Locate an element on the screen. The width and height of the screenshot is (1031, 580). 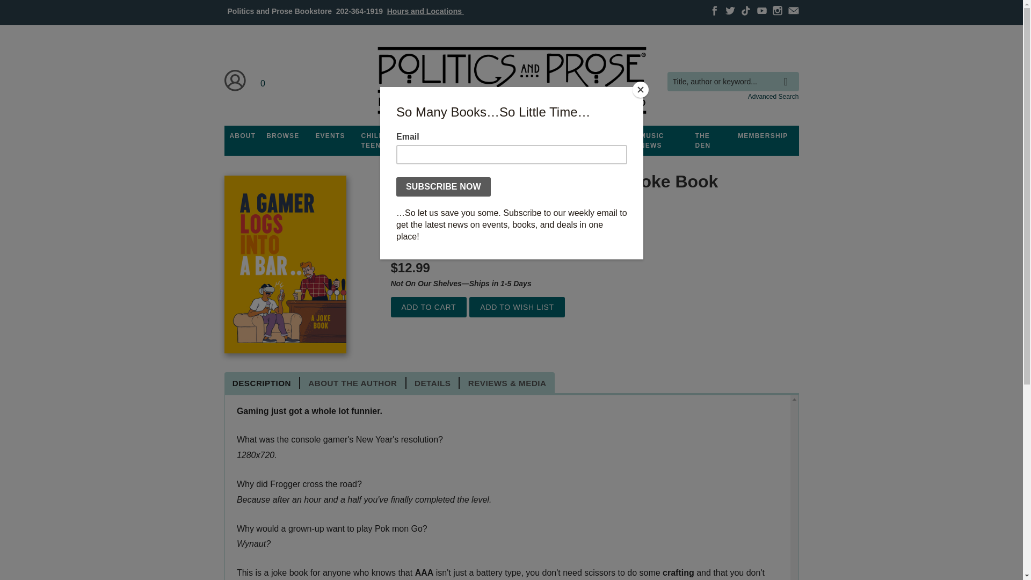
See our event calendar is located at coordinates (330, 136).